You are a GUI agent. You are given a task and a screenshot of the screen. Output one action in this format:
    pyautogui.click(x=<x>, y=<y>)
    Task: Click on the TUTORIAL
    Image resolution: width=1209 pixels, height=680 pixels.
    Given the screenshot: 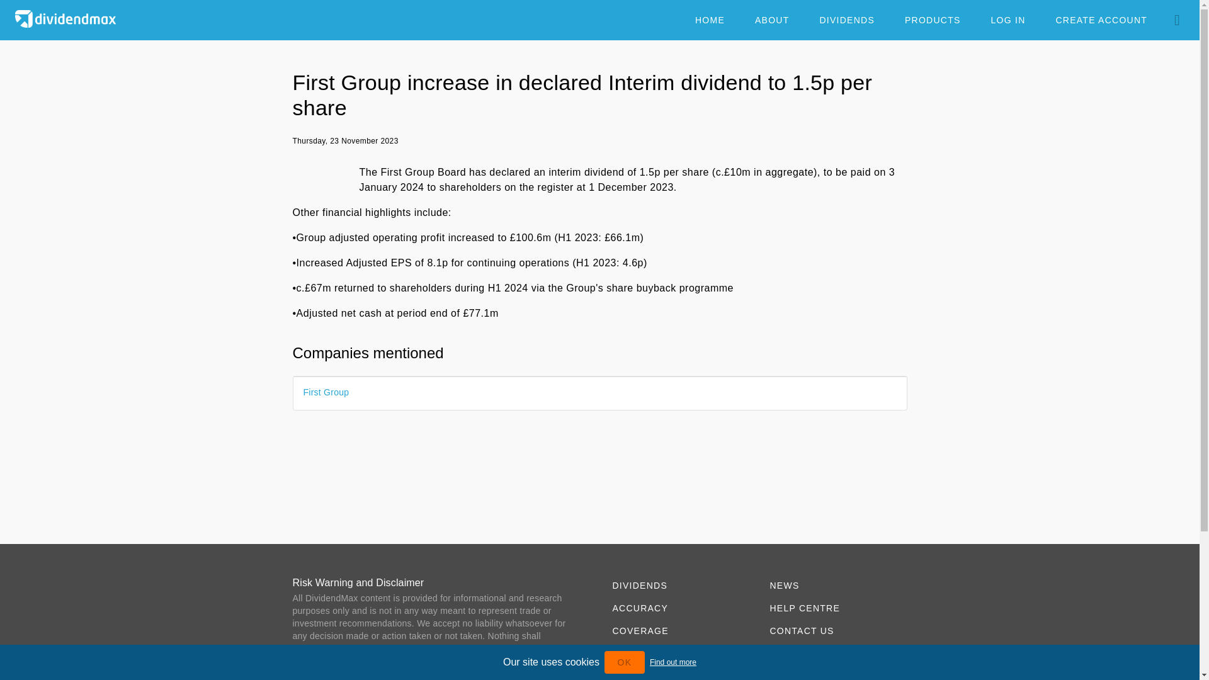 What is the action you would take?
    pyautogui.click(x=835, y=654)
    